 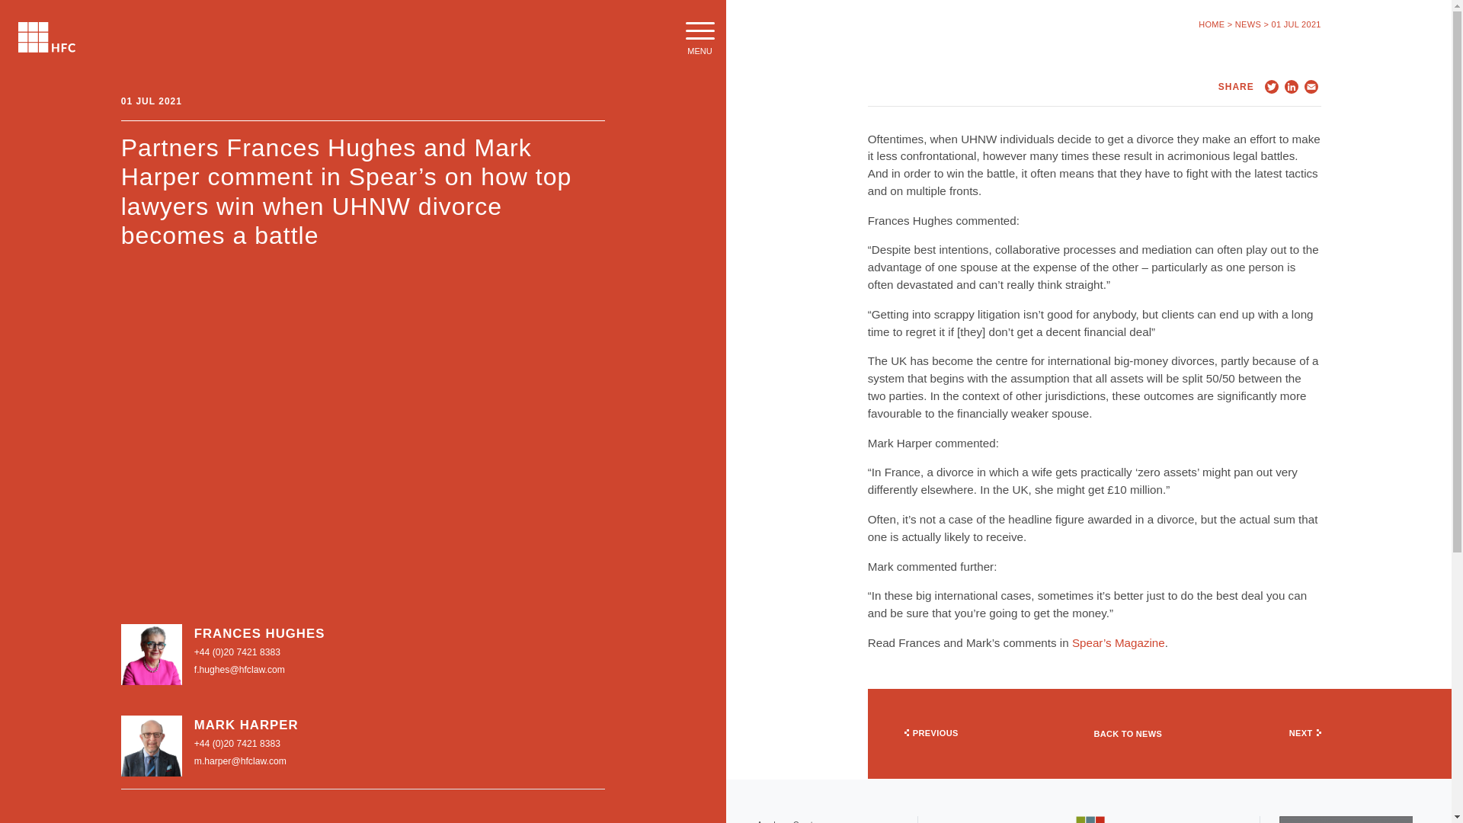 What do you see at coordinates (238, 743) in the screenshot?
I see `Phone` at bounding box center [238, 743].